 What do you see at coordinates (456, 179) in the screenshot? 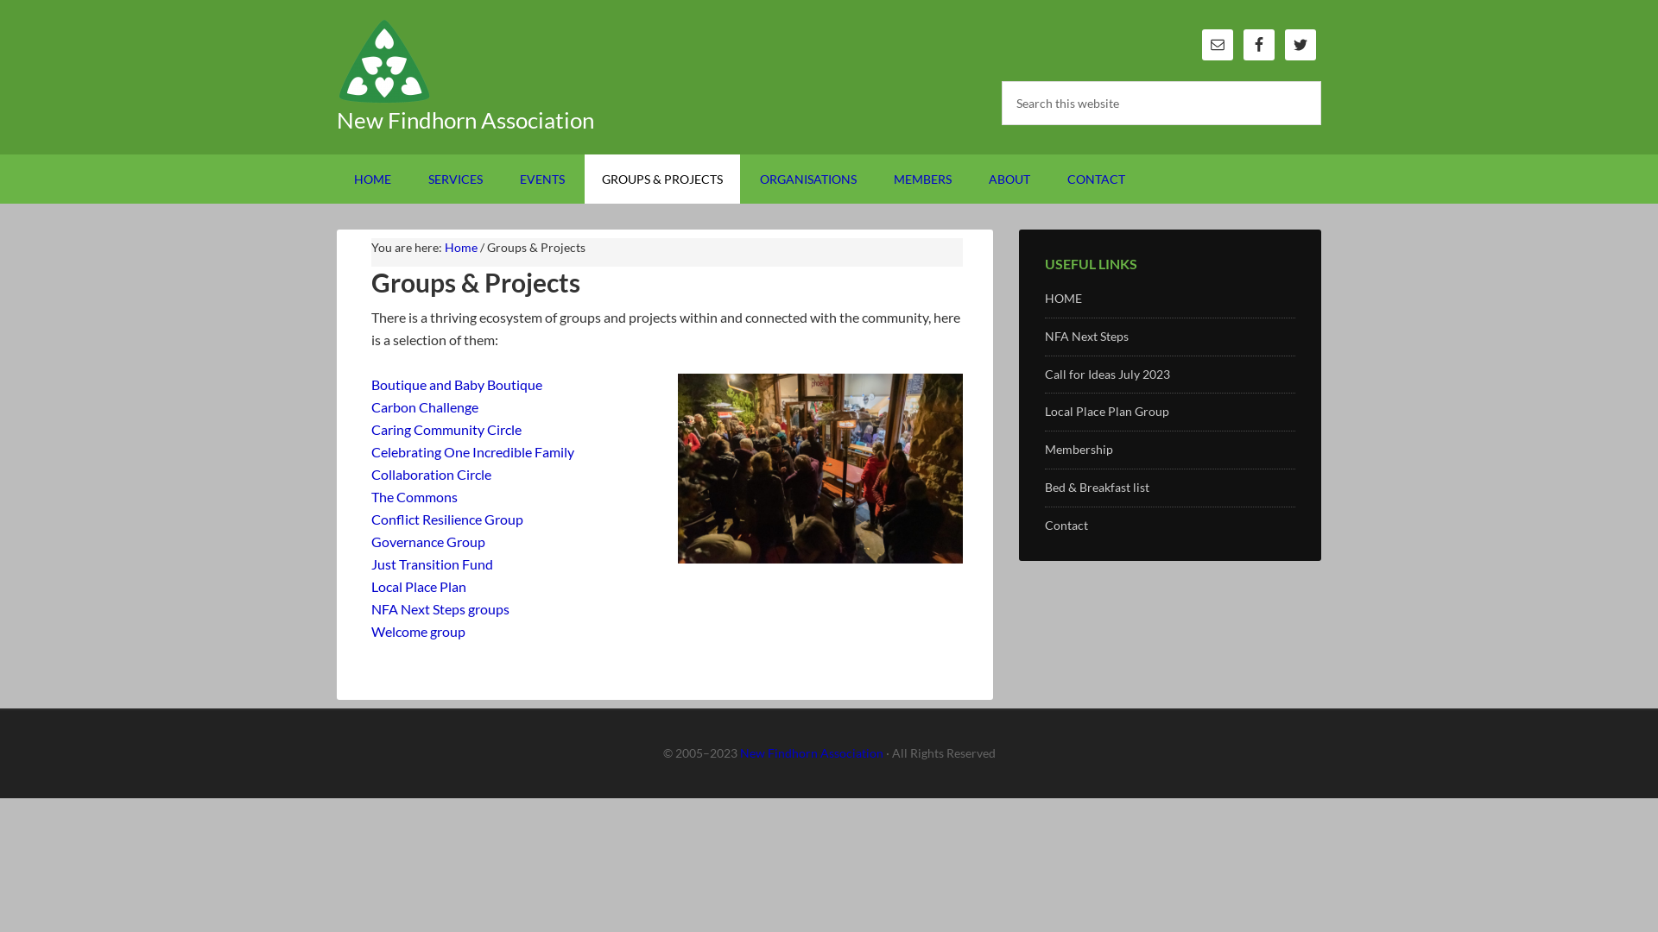
I see `SERVICES` at bounding box center [456, 179].